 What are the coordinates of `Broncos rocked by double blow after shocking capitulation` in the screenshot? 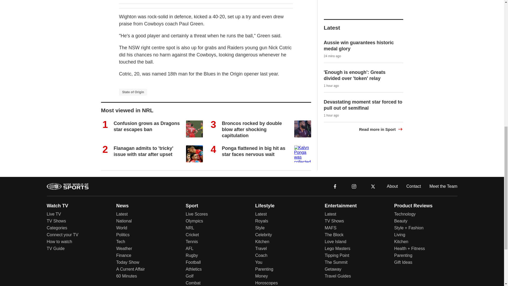 It's located at (252, 129).